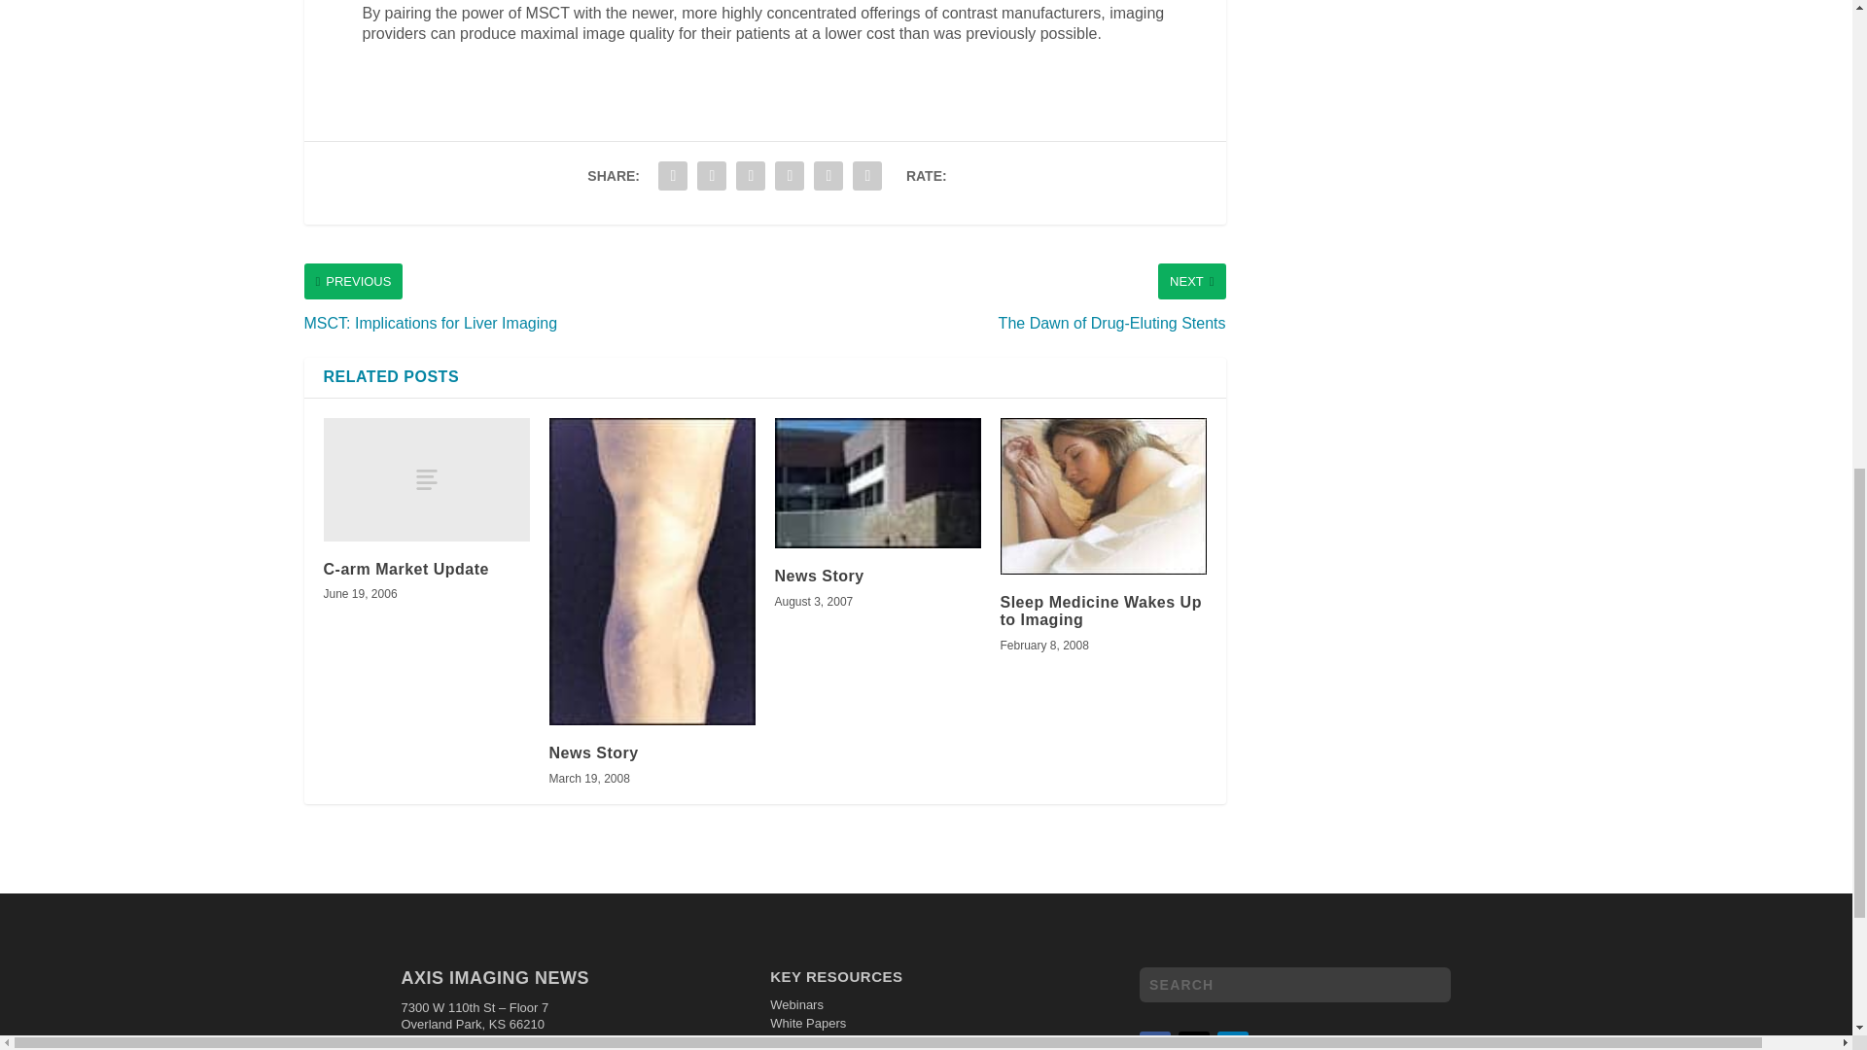  Describe the element at coordinates (426, 479) in the screenshot. I see `C-arm Market Update` at that location.